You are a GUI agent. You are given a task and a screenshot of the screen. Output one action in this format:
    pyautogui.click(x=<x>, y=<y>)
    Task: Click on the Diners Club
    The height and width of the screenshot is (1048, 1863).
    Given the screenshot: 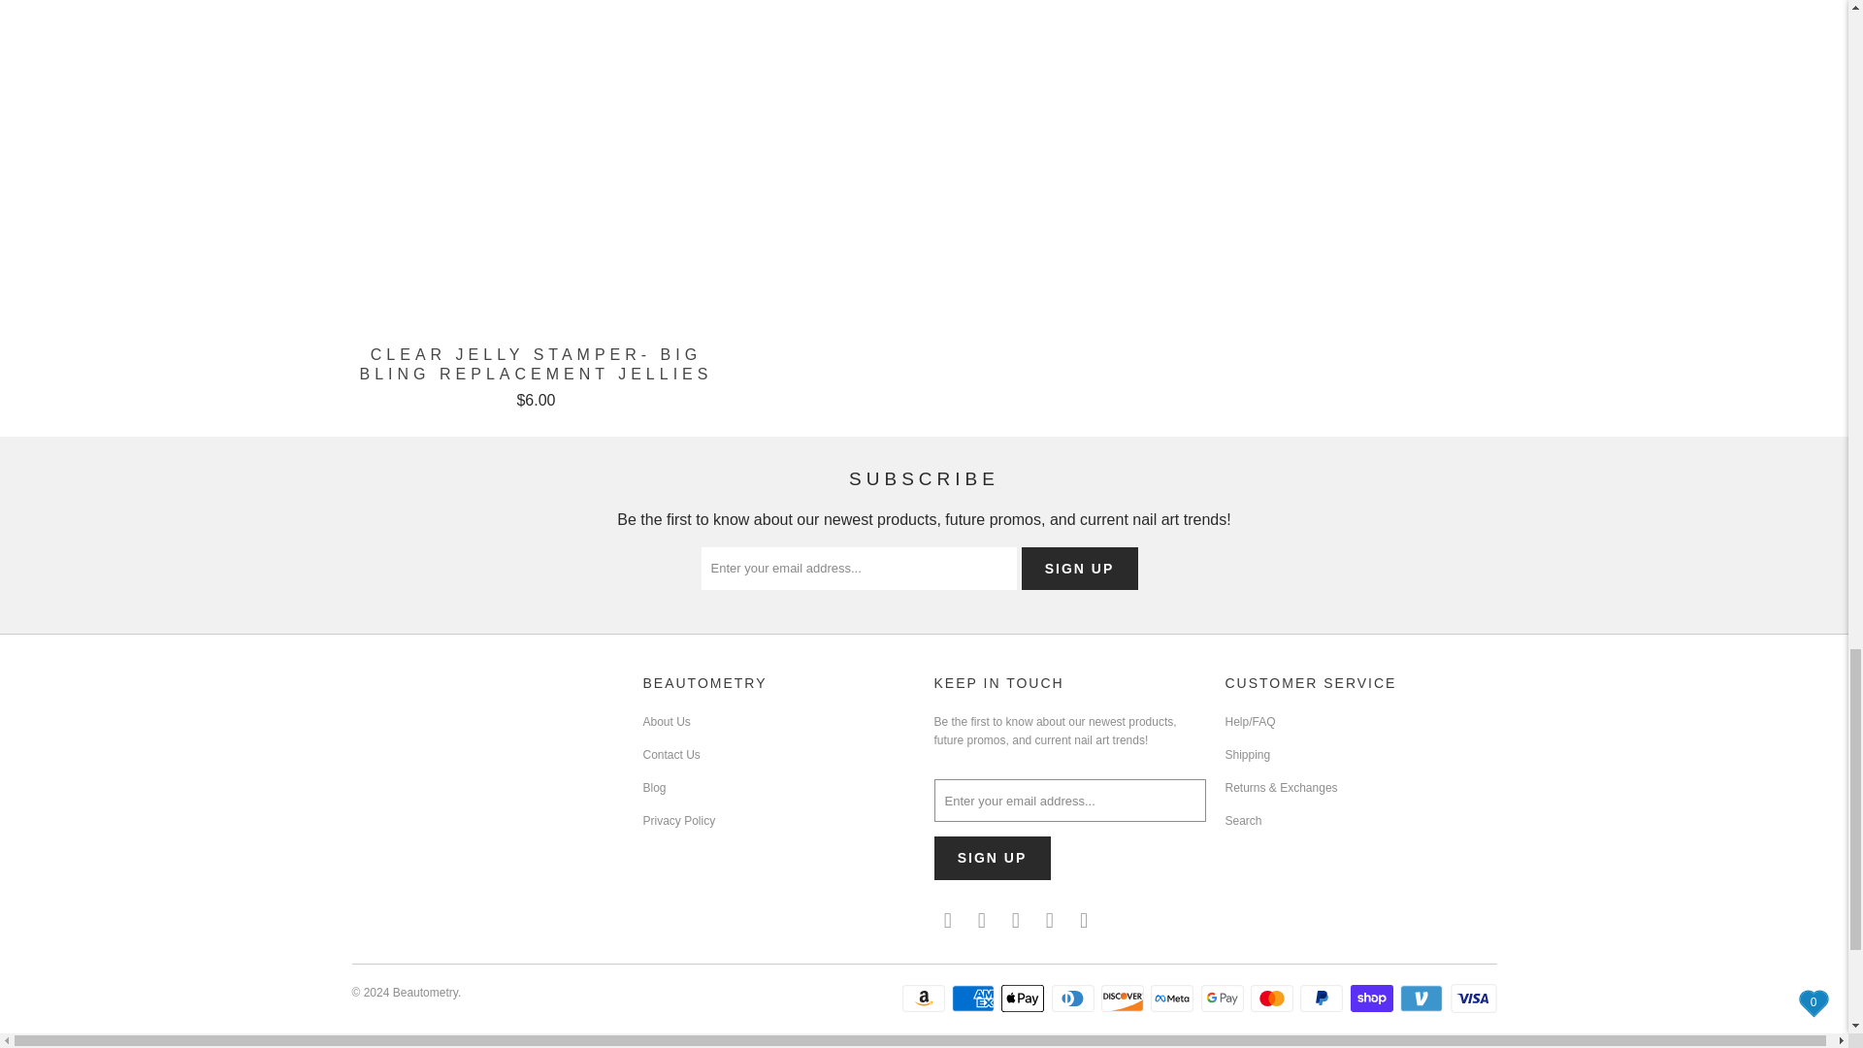 What is the action you would take?
    pyautogui.click(x=1075, y=999)
    